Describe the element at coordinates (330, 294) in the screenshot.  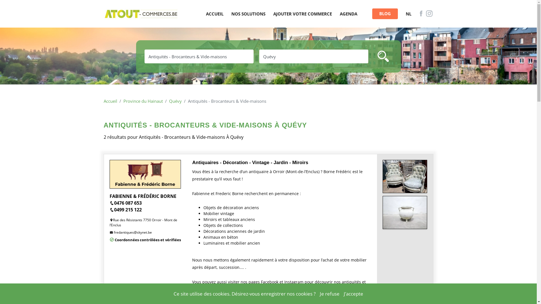
I see `Je refuse` at that location.